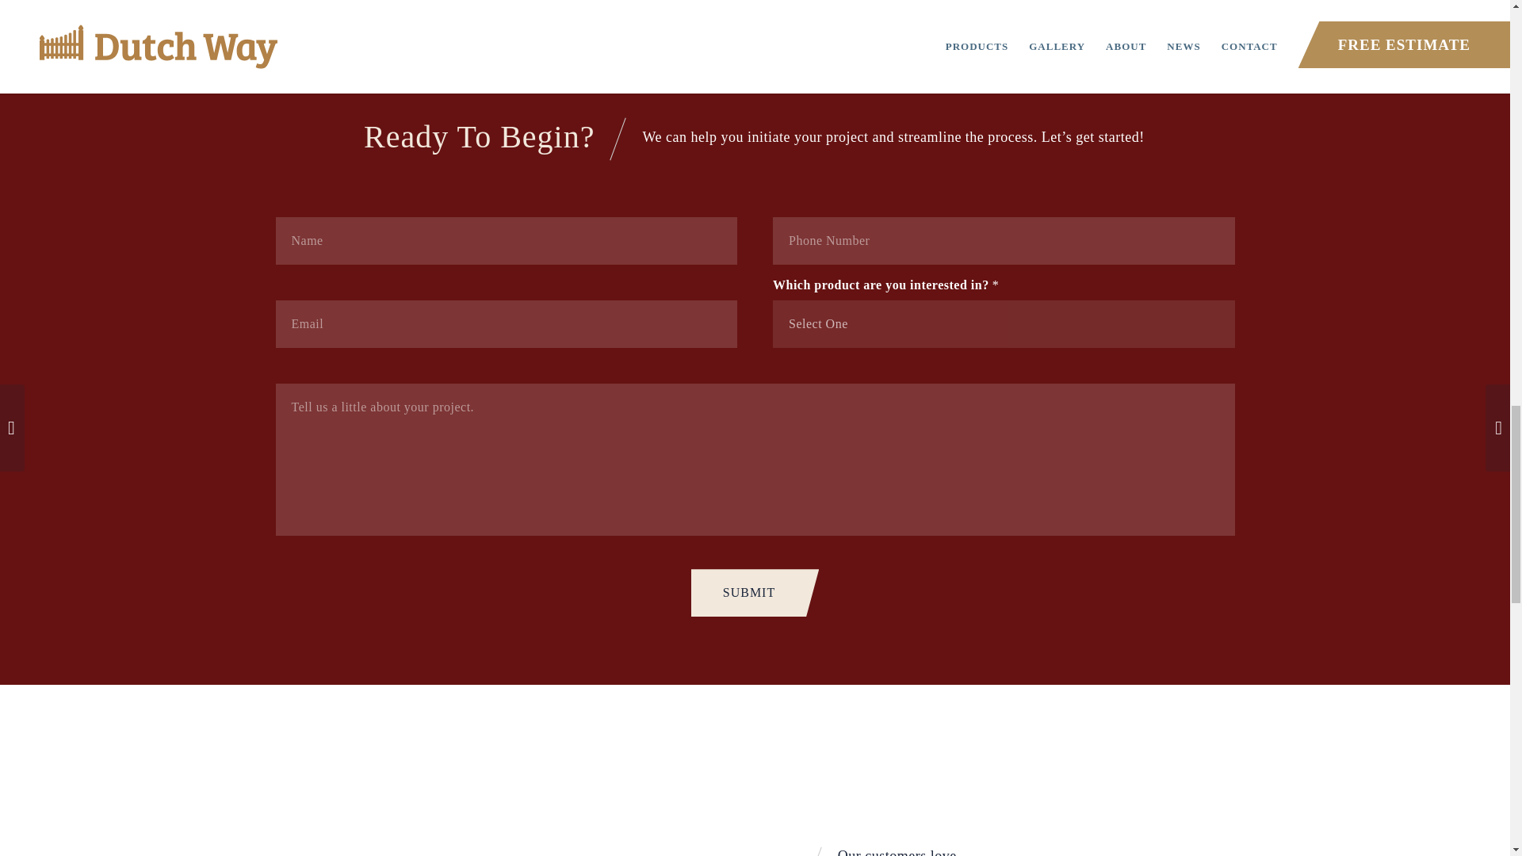 This screenshot has width=1522, height=856. What do you see at coordinates (755, 593) in the screenshot?
I see `Submit` at bounding box center [755, 593].